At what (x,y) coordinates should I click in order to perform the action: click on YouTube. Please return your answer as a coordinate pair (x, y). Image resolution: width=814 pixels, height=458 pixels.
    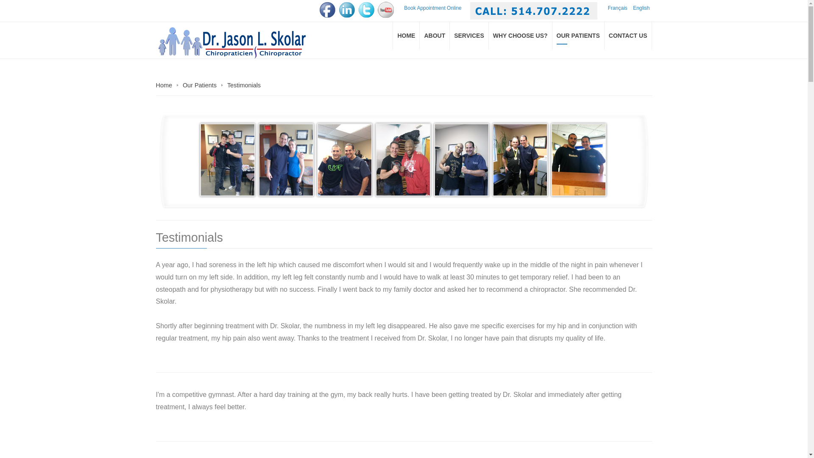
    Looking at the image, I should click on (386, 10).